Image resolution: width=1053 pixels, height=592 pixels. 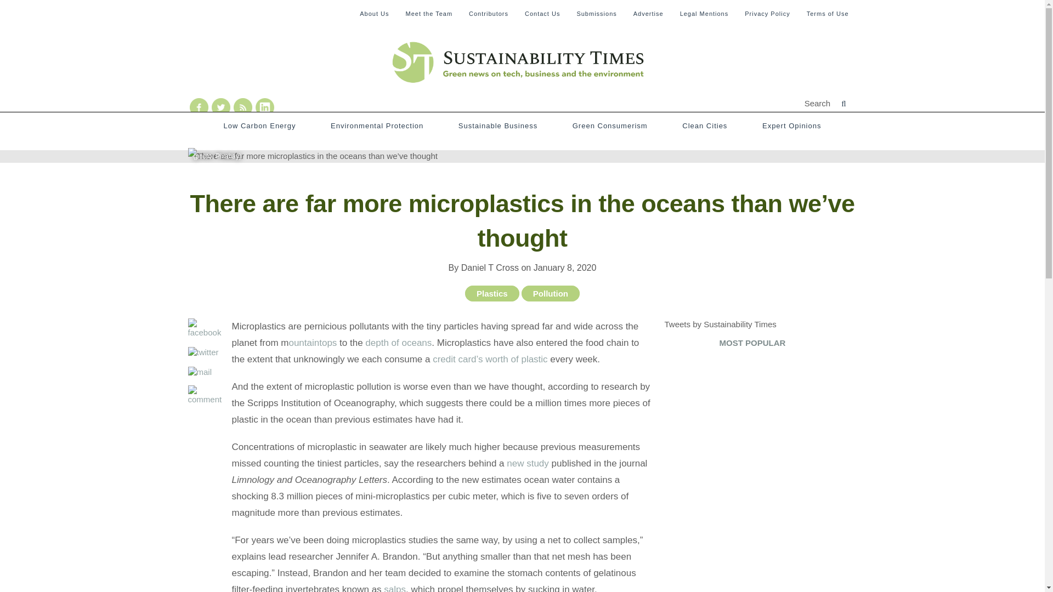 I want to click on Clean Cities, so click(x=705, y=126).